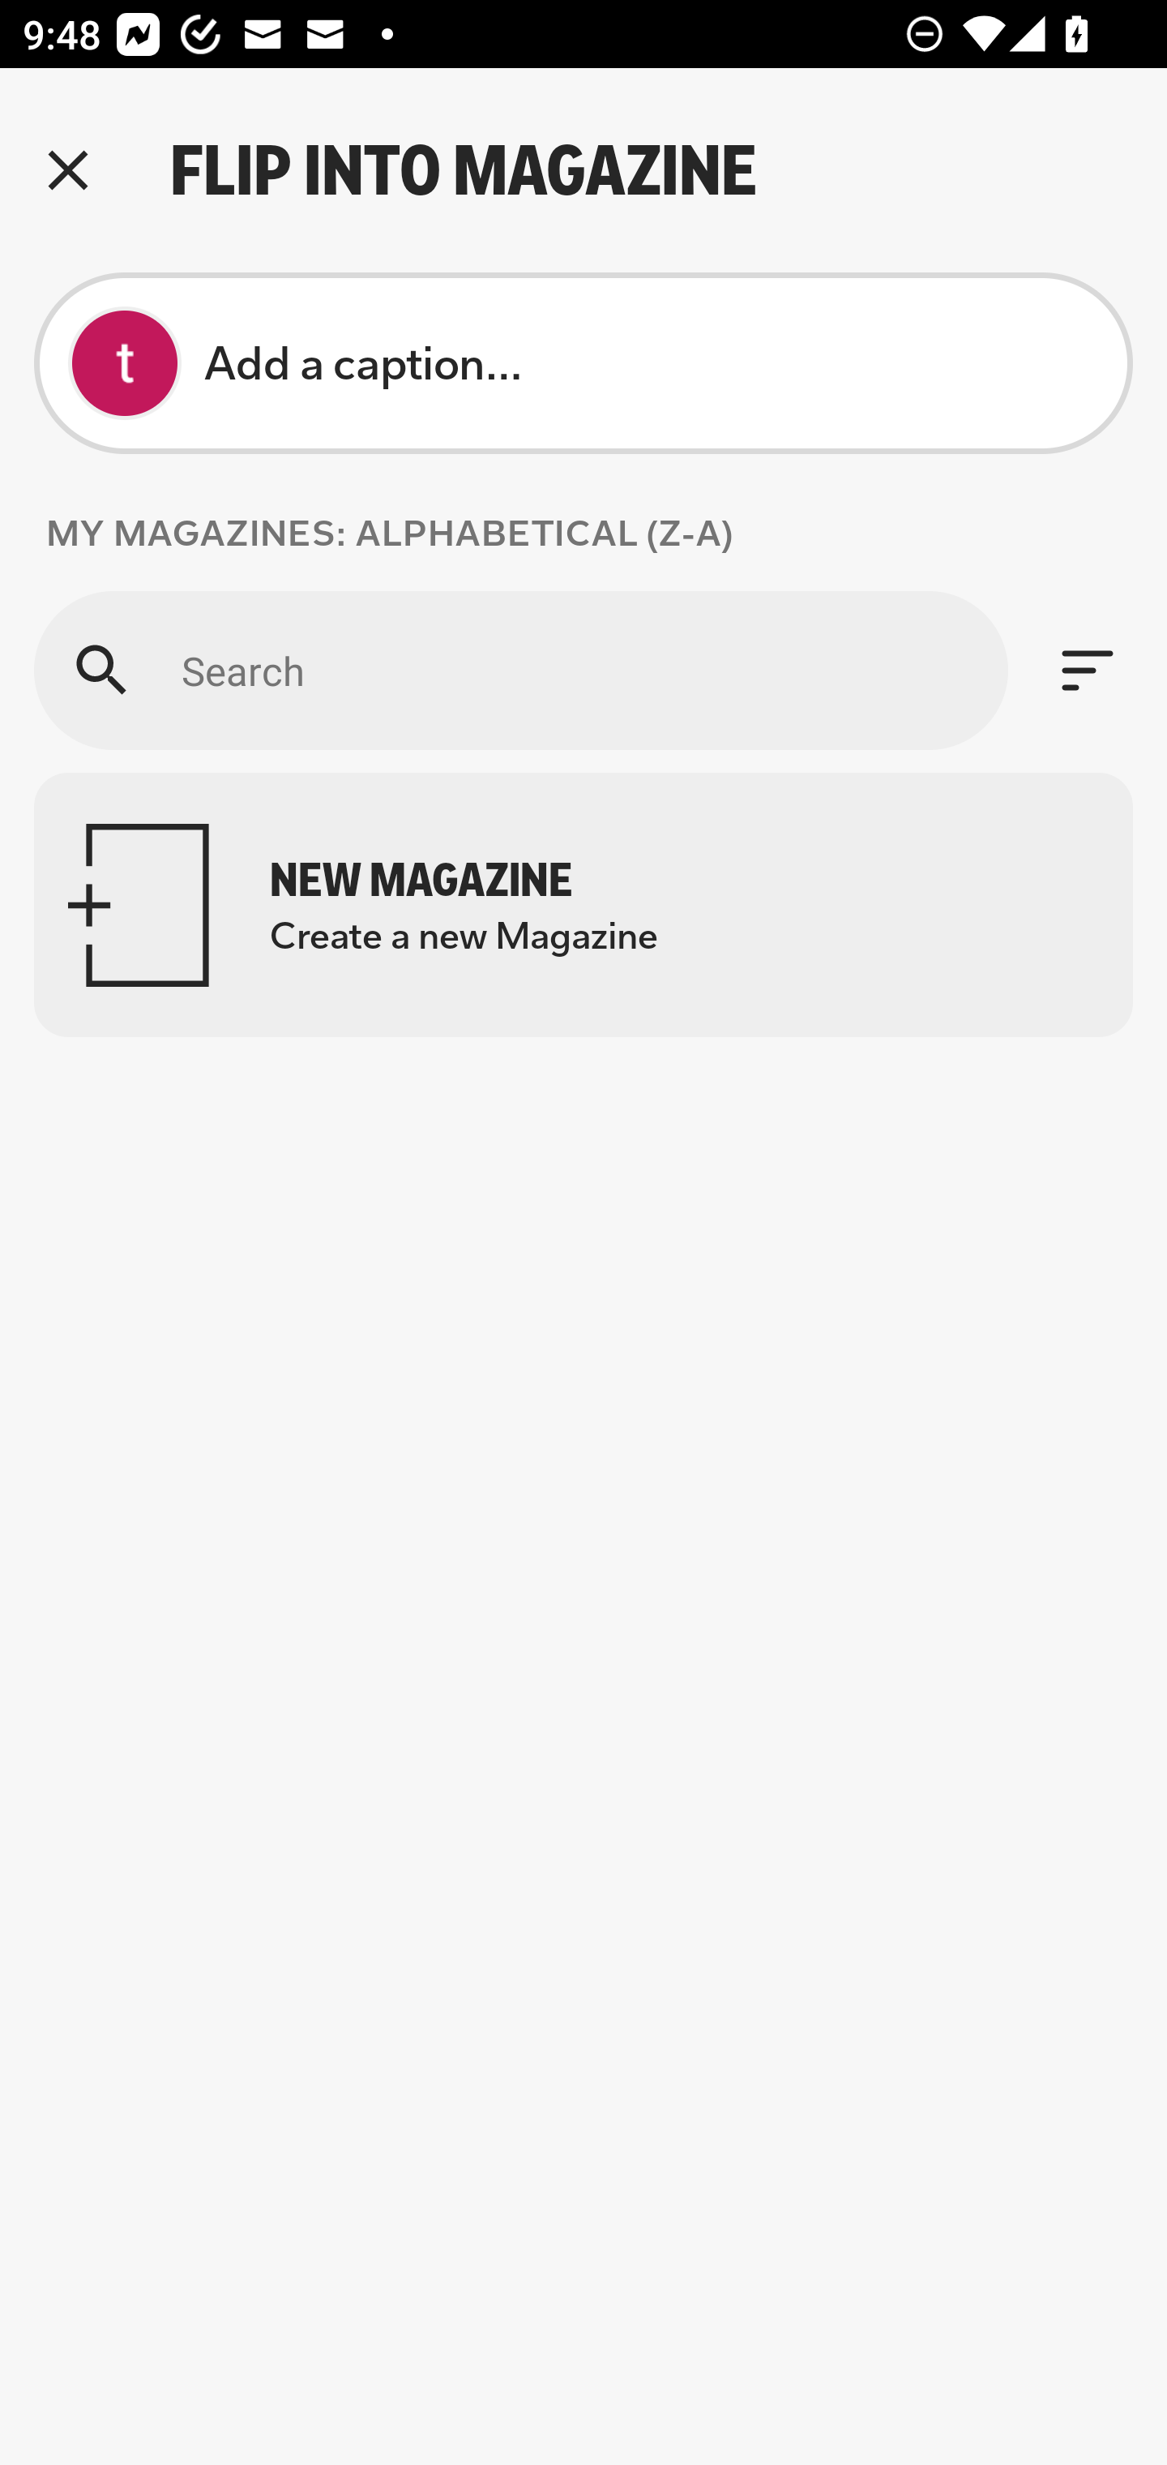 The image size is (1167, 2465). What do you see at coordinates (583, 363) in the screenshot?
I see `test appium Add a caption…` at bounding box center [583, 363].